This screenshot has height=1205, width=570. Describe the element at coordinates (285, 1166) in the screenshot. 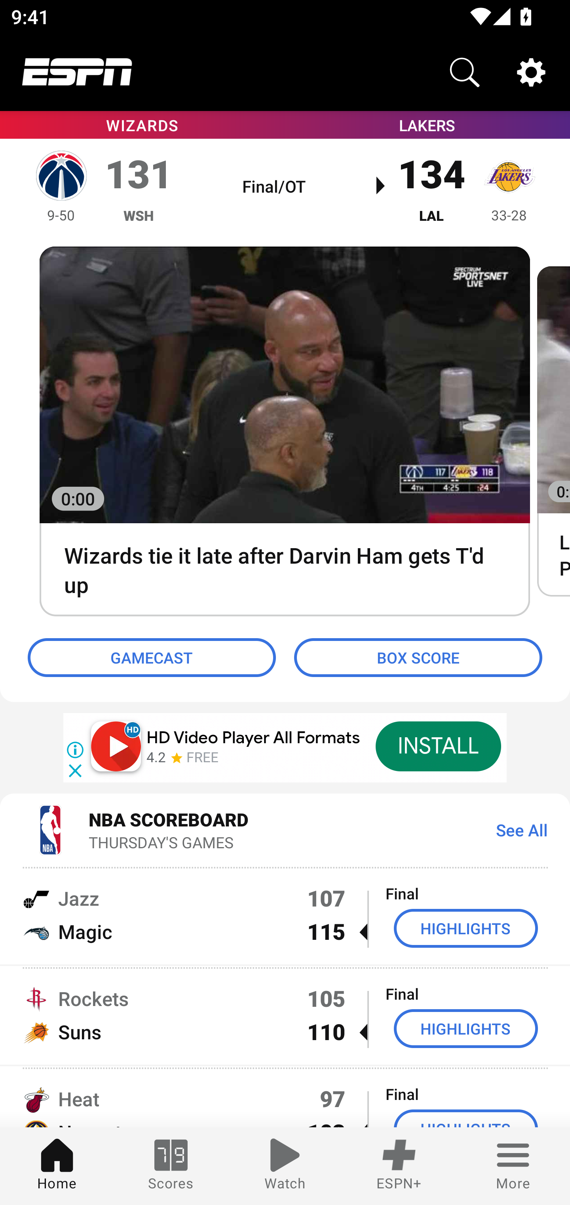

I see `Watch` at that location.